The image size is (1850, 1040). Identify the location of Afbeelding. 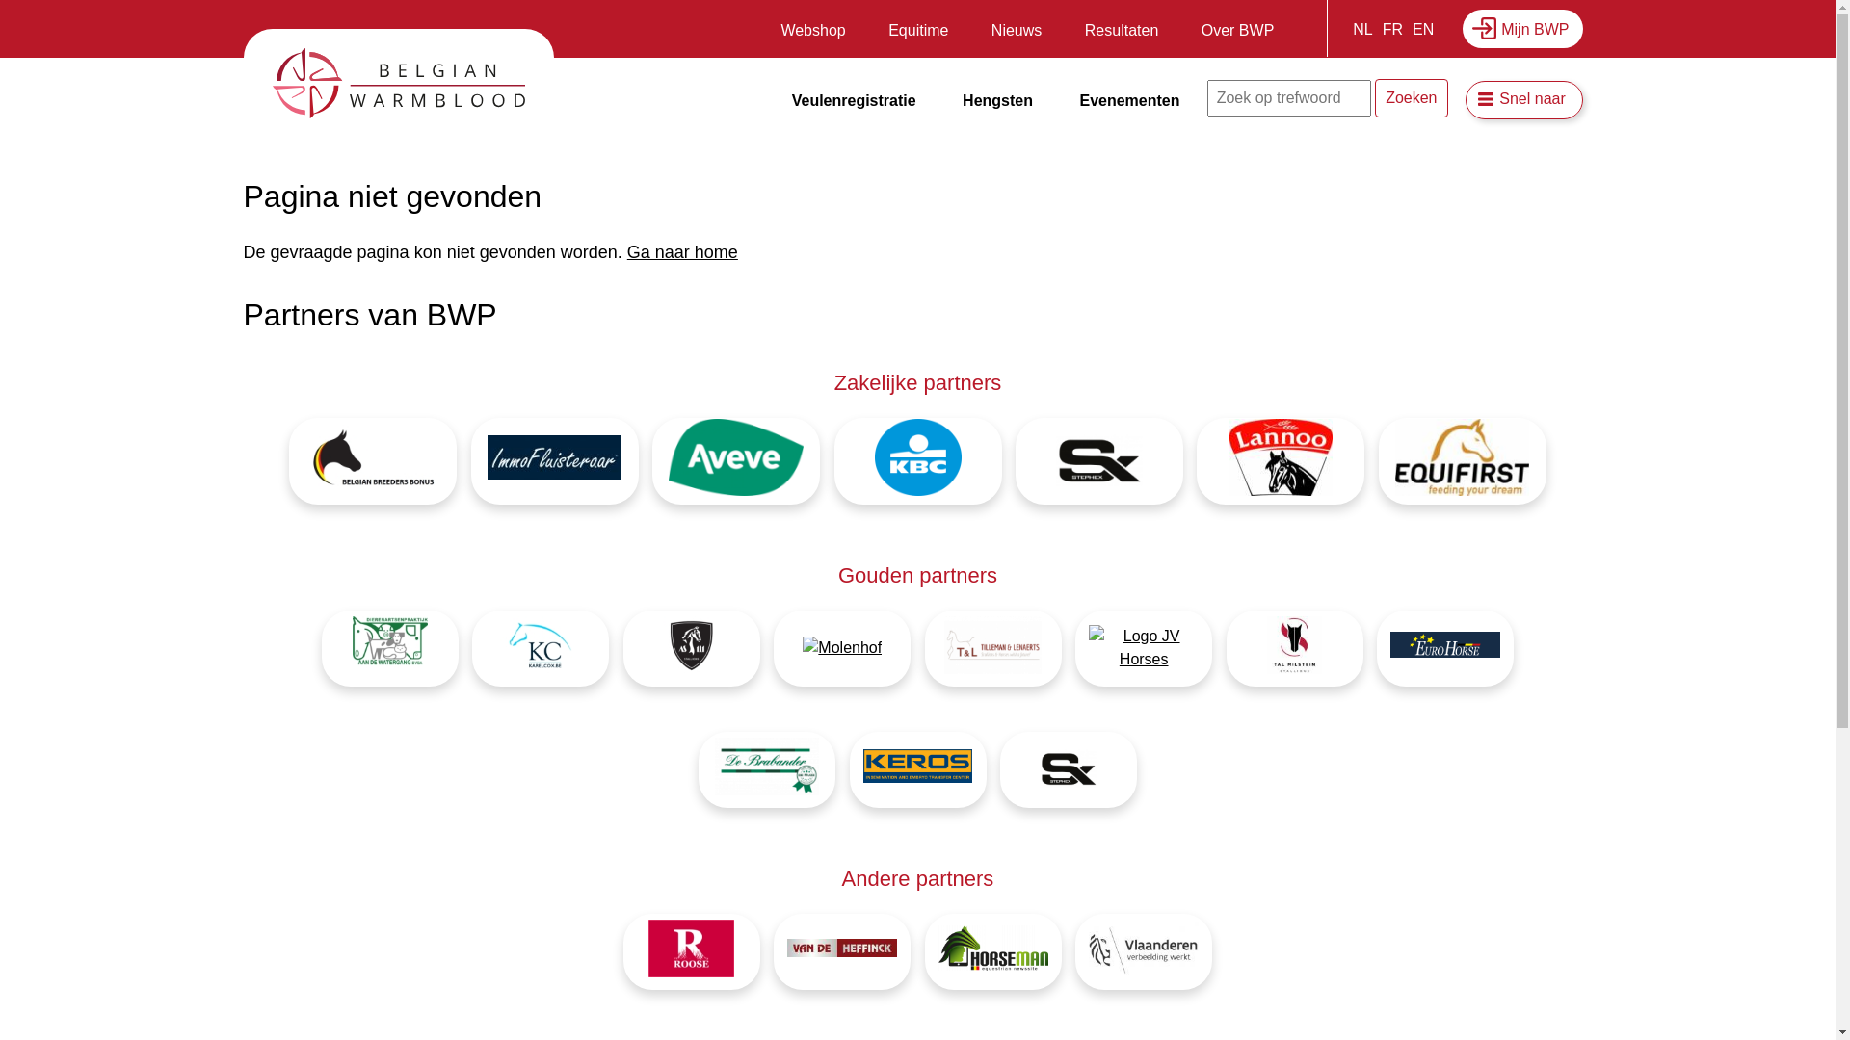
(555, 460).